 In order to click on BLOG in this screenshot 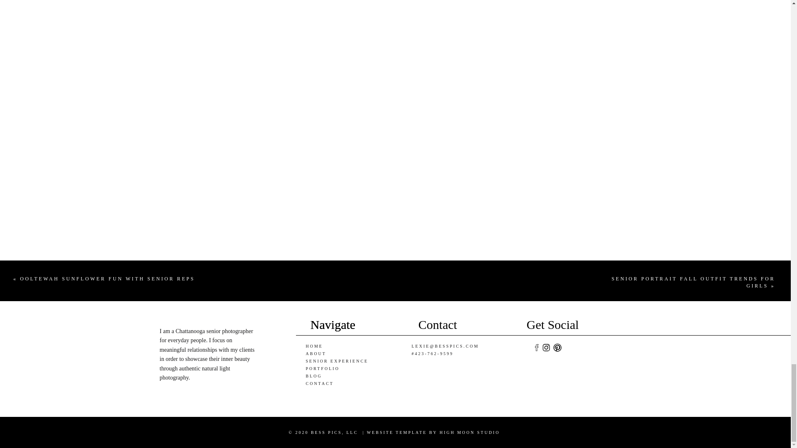, I will do `click(313, 376)`.